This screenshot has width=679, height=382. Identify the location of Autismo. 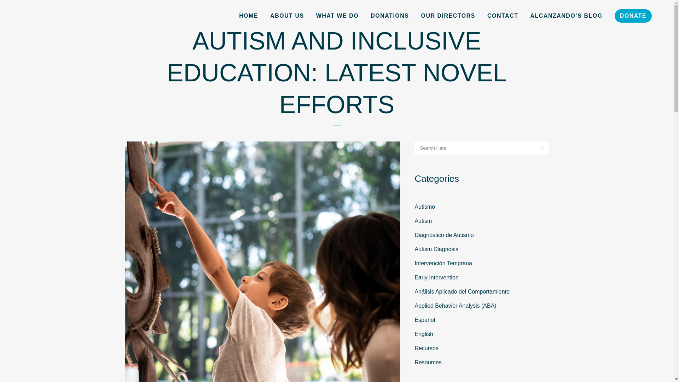
(424, 207).